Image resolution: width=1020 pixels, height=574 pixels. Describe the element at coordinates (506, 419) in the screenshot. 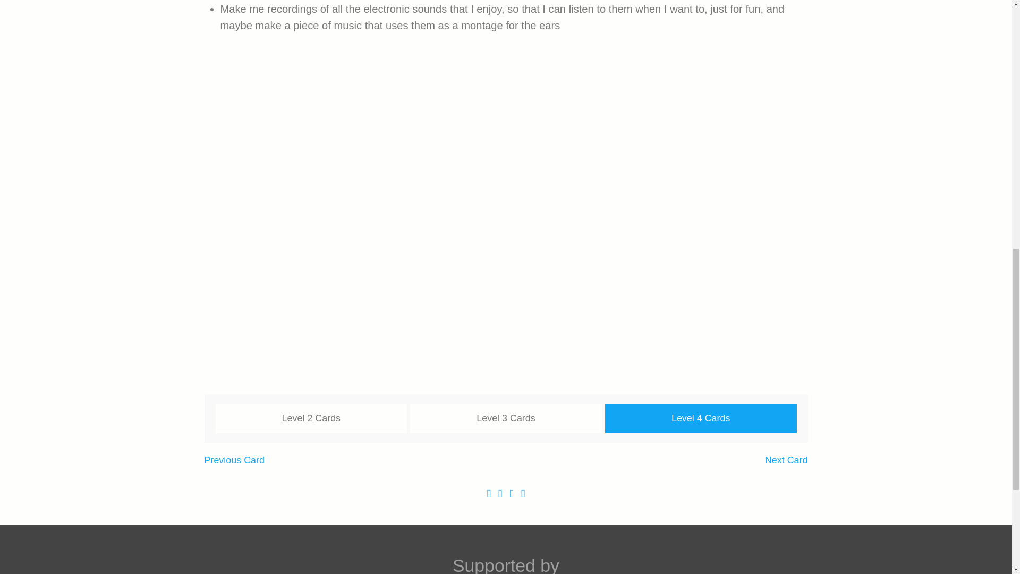

I see `Level 3 Cards` at that location.